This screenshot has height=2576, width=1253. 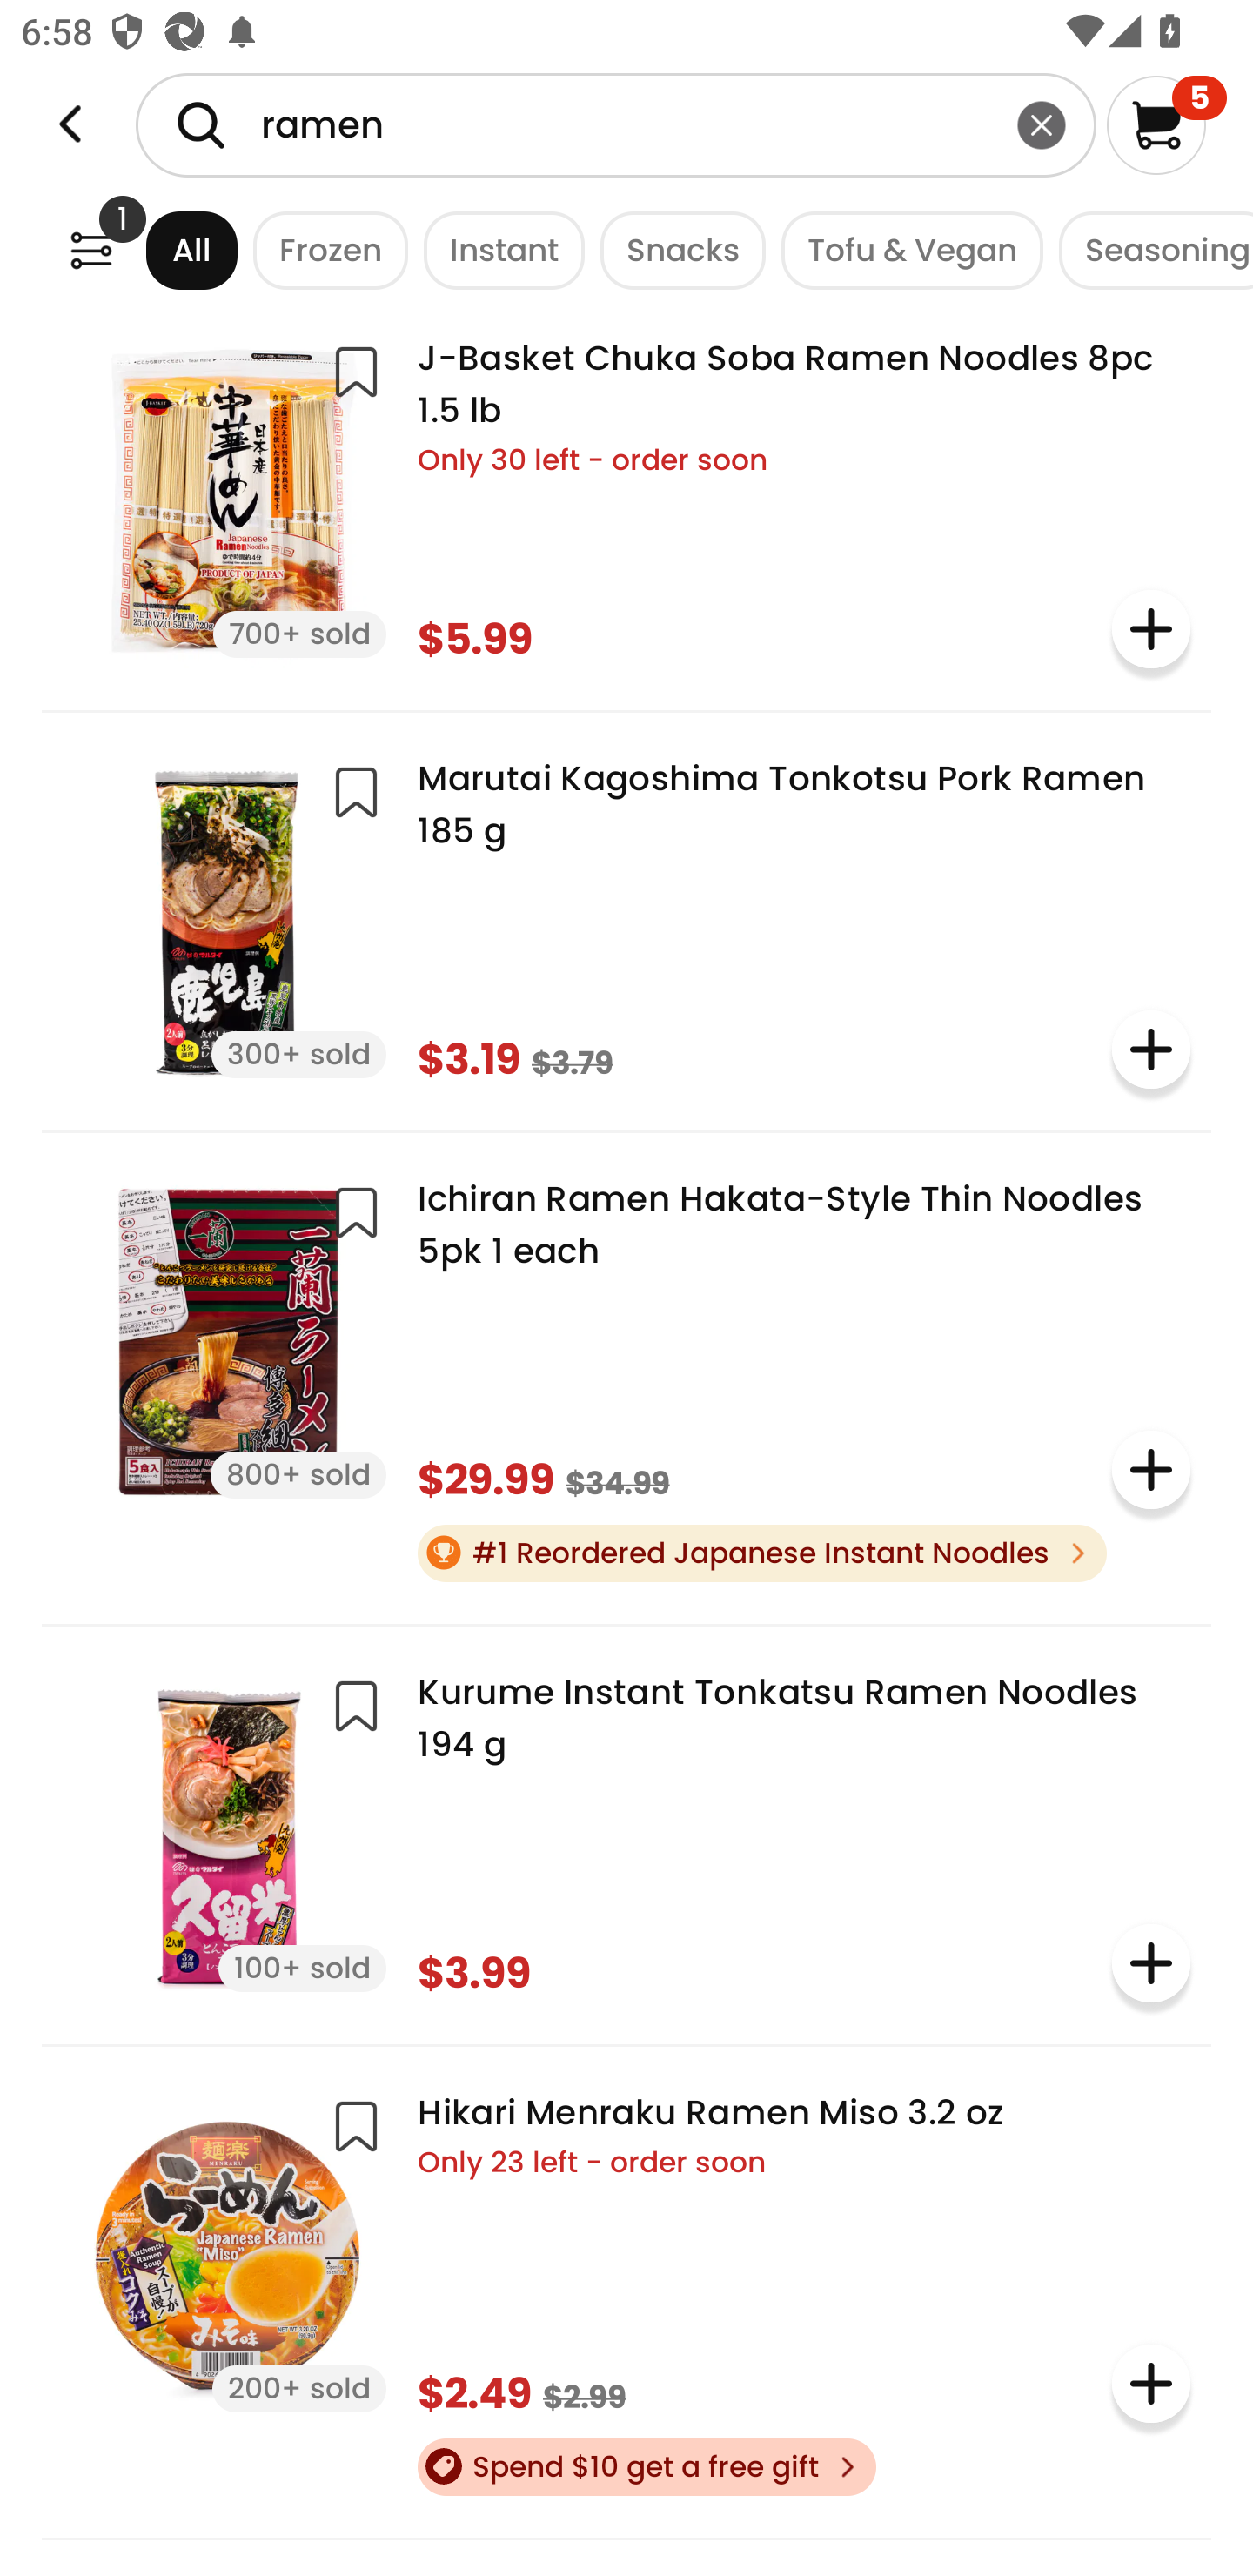 I want to click on All, so click(x=164, y=249).